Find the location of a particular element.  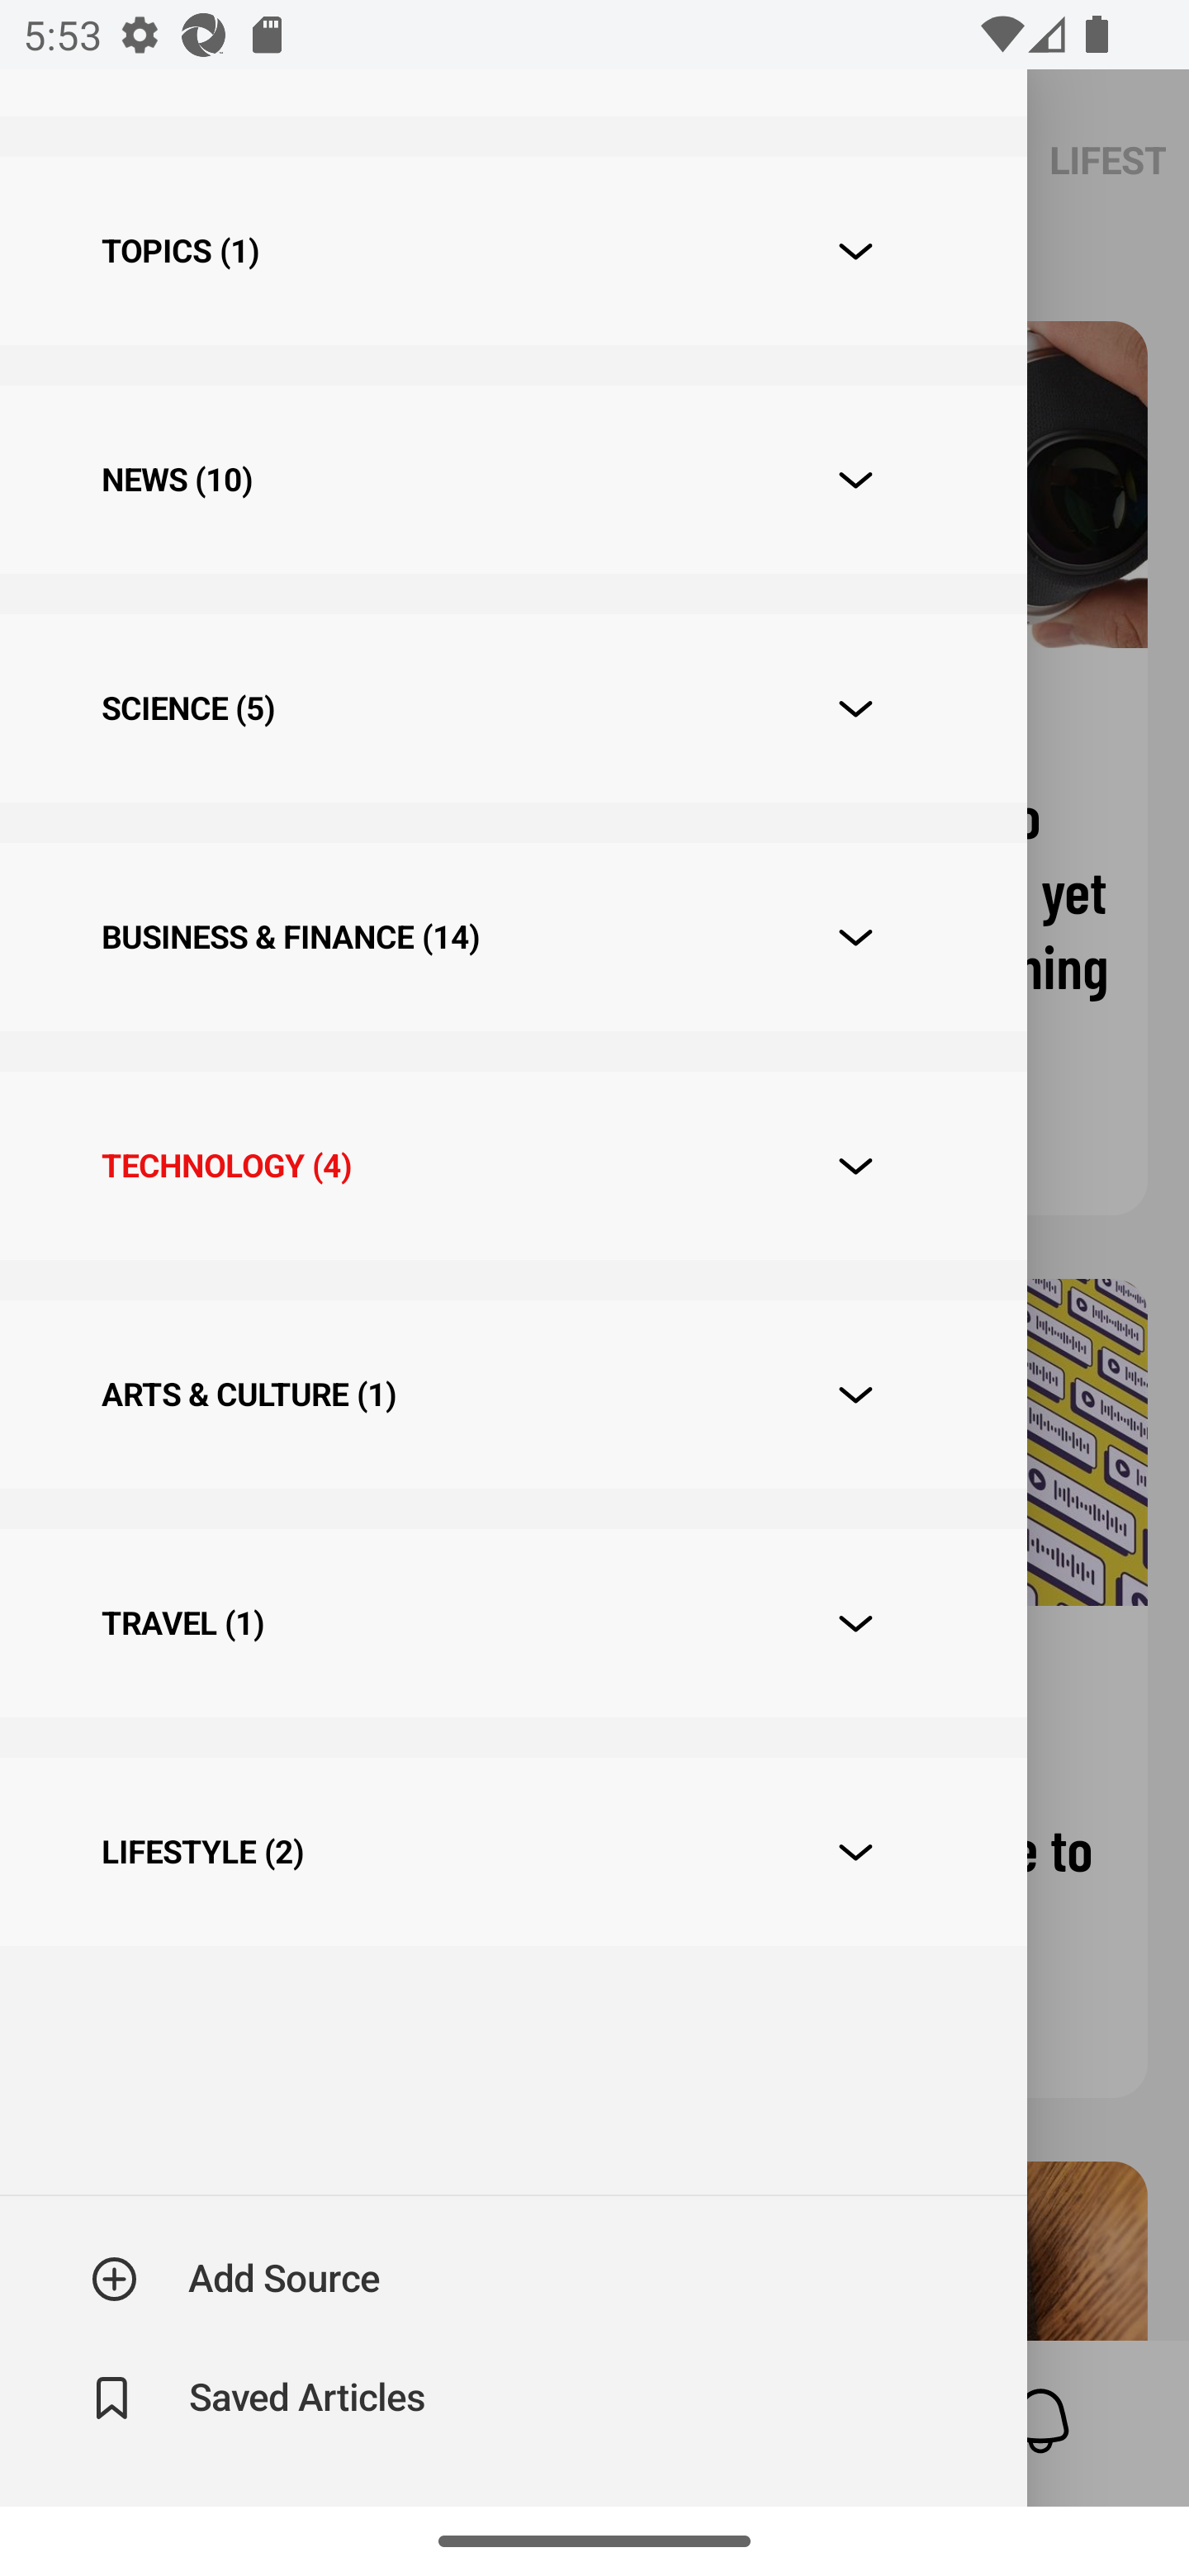

Open Saved News  Saved Articles is located at coordinates (261, 2398).